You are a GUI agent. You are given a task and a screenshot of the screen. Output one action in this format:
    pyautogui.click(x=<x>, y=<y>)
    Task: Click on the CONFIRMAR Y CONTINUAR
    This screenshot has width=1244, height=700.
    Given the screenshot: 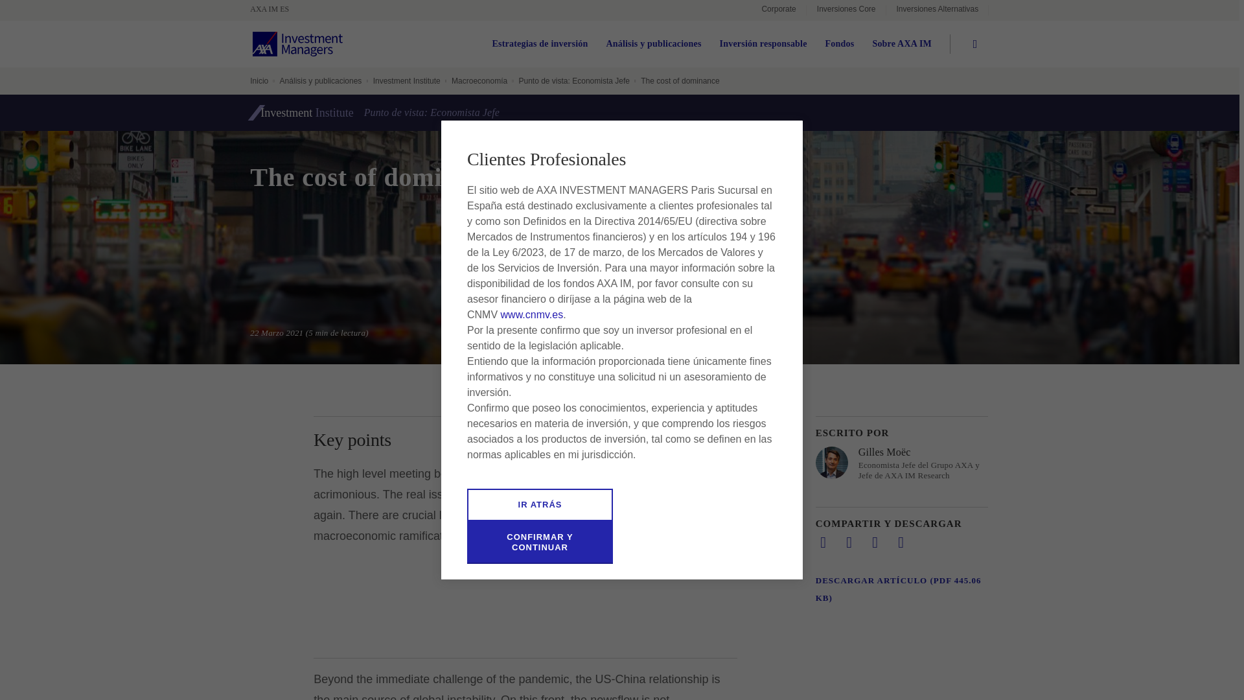 What is the action you would take?
    pyautogui.click(x=540, y=542)
    